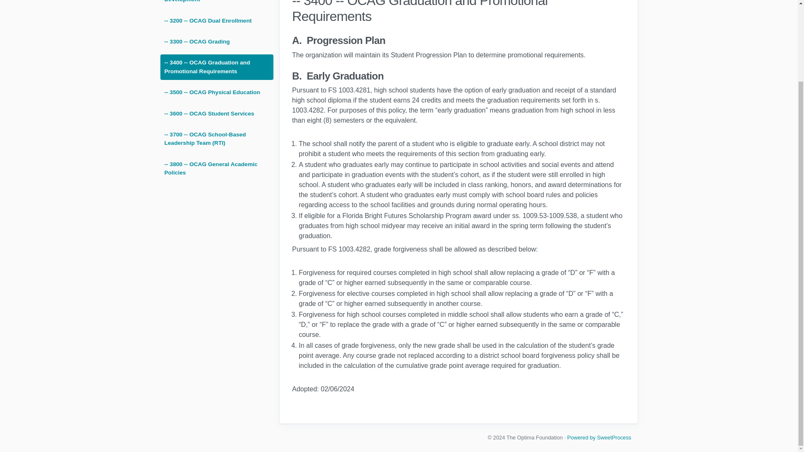 Image resolution: width=804 pixels, height=452 pixels. Describe the element at coordinates (216, 4) in the screenshot. I see `-- 3100 -- OCAG Curriculum Development` at that location.